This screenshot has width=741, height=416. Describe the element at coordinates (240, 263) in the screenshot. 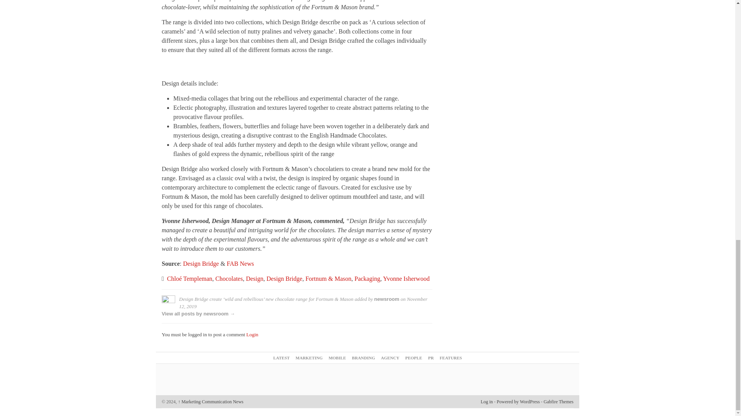

I see `FAB News` at that location.